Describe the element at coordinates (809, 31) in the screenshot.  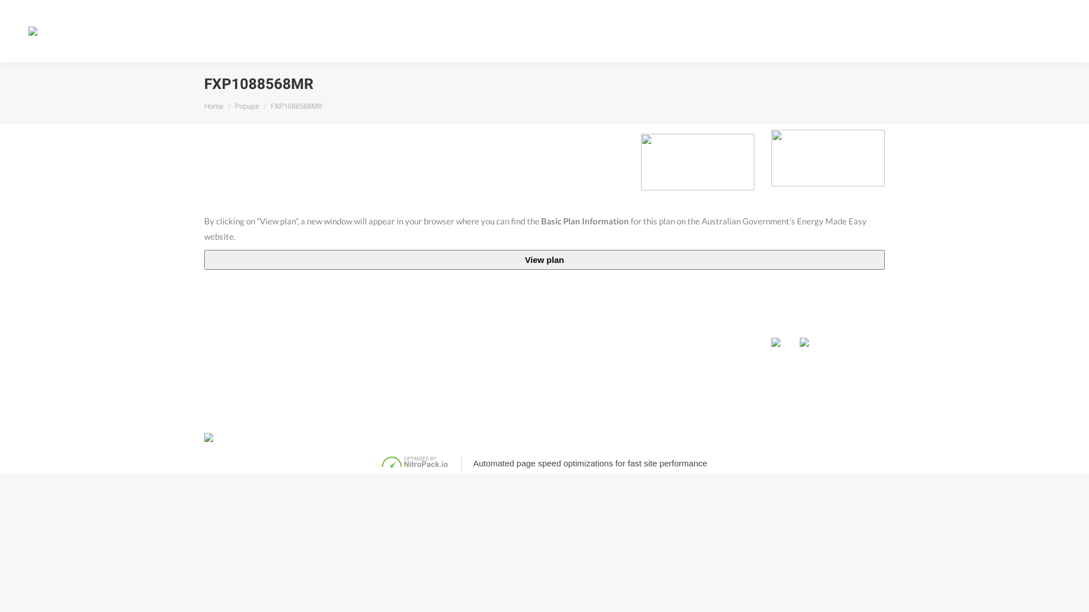
I see `About Us` at that location.